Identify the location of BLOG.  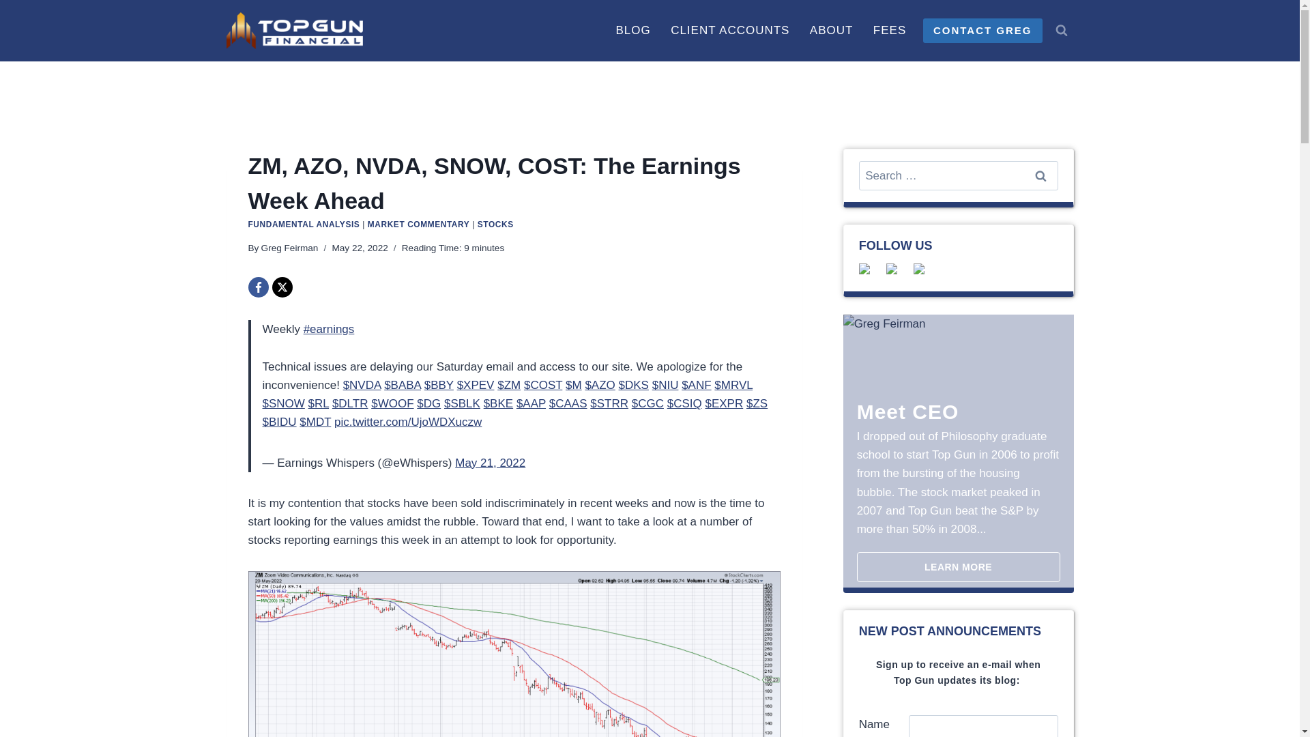
(633, 30).